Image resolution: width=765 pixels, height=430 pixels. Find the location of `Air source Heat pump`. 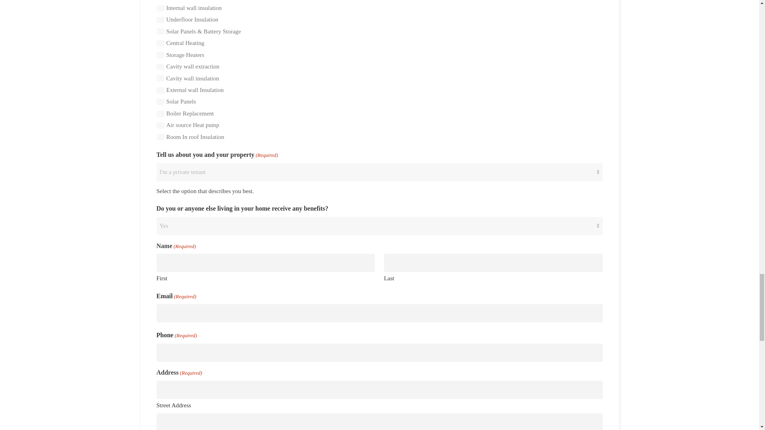

Air source Heat pump is located at coordinates (160, 125).